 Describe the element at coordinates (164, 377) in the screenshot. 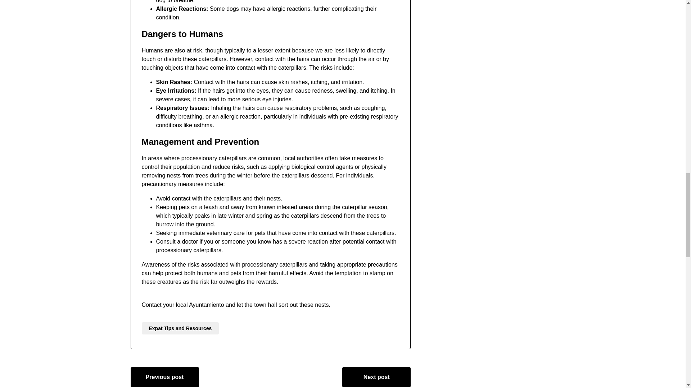

I see `Previous post` at that location.